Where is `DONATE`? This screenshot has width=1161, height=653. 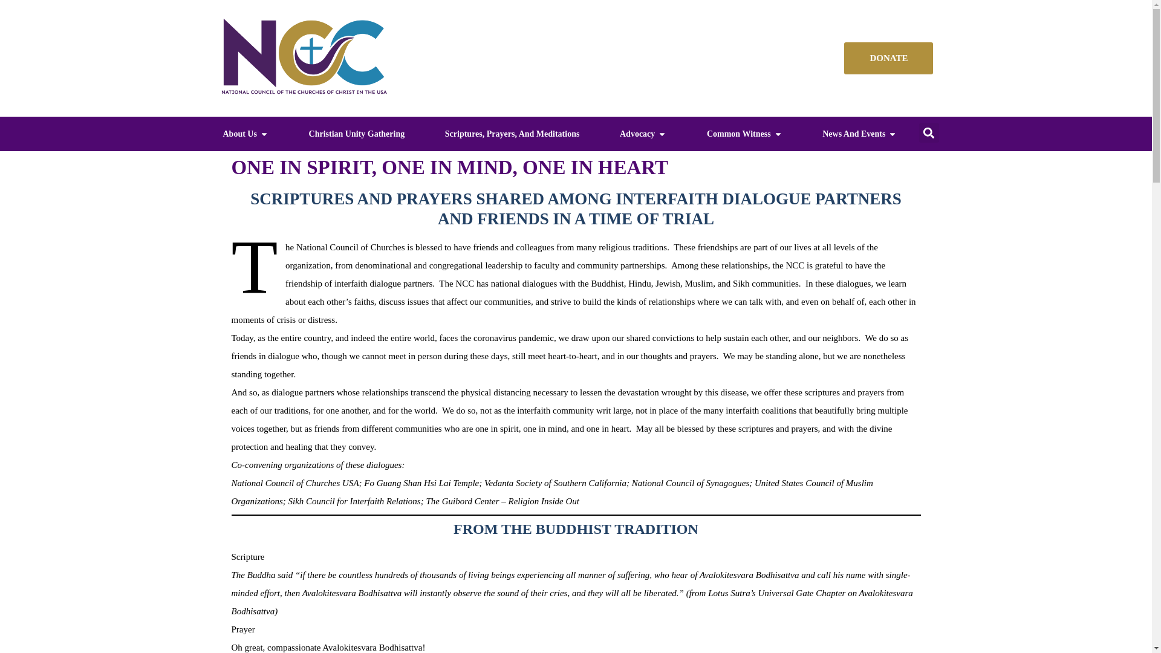 DONATE is located at coordinates (888, 58).